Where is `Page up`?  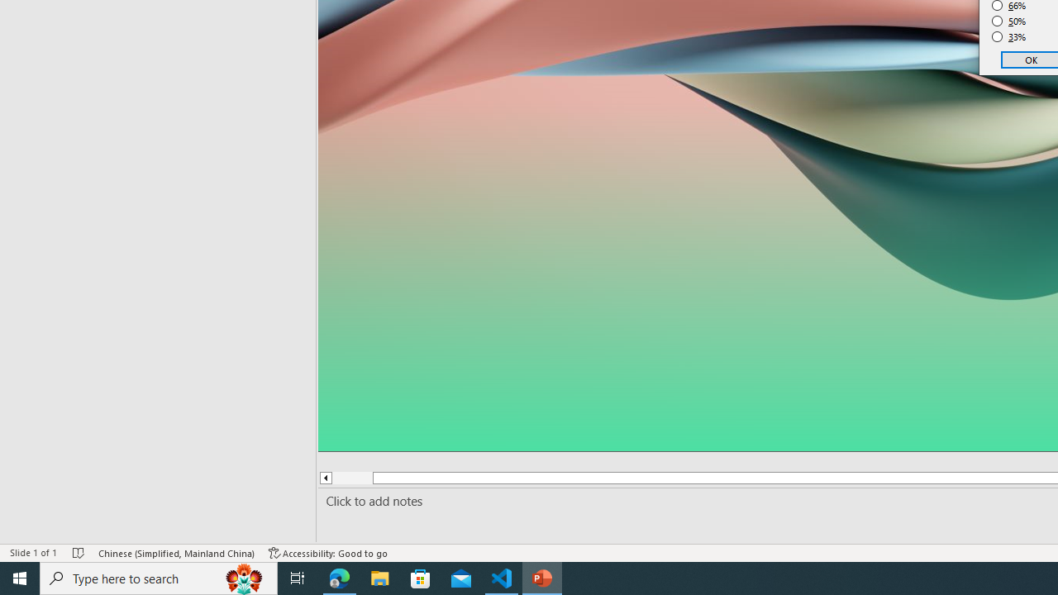
Page up is located at coordinates (352, 478).